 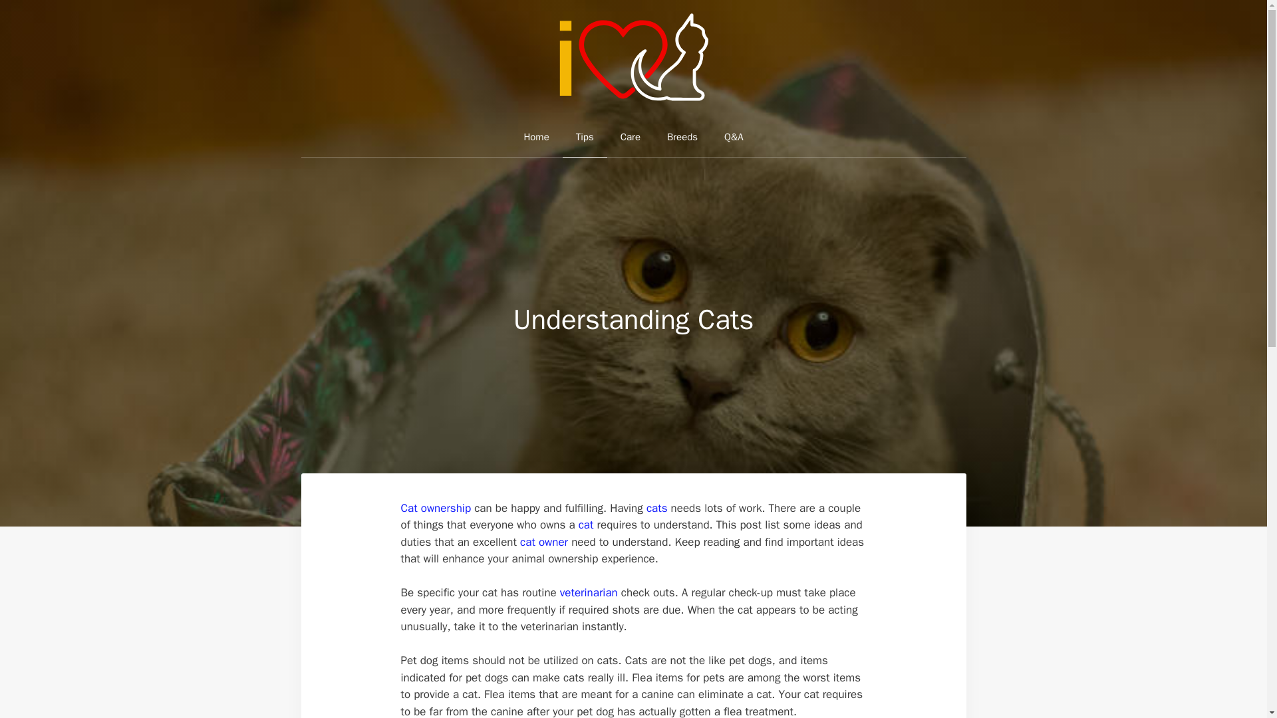 I want to click on Care, so click(x=631, y=137).